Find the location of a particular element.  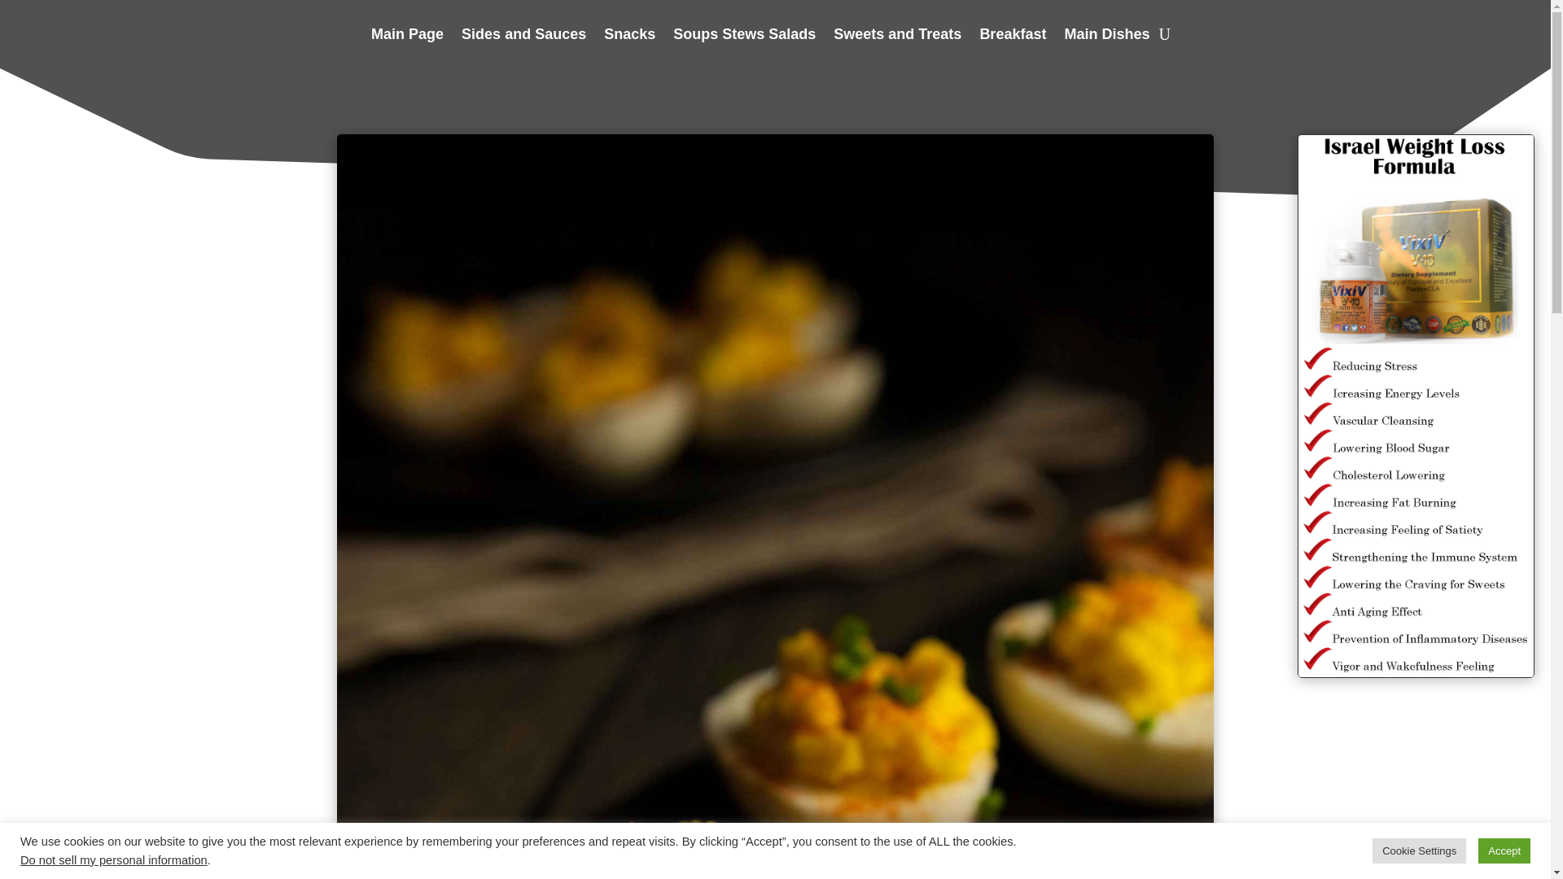

Breakfast is located at coordinates (1013, 37).